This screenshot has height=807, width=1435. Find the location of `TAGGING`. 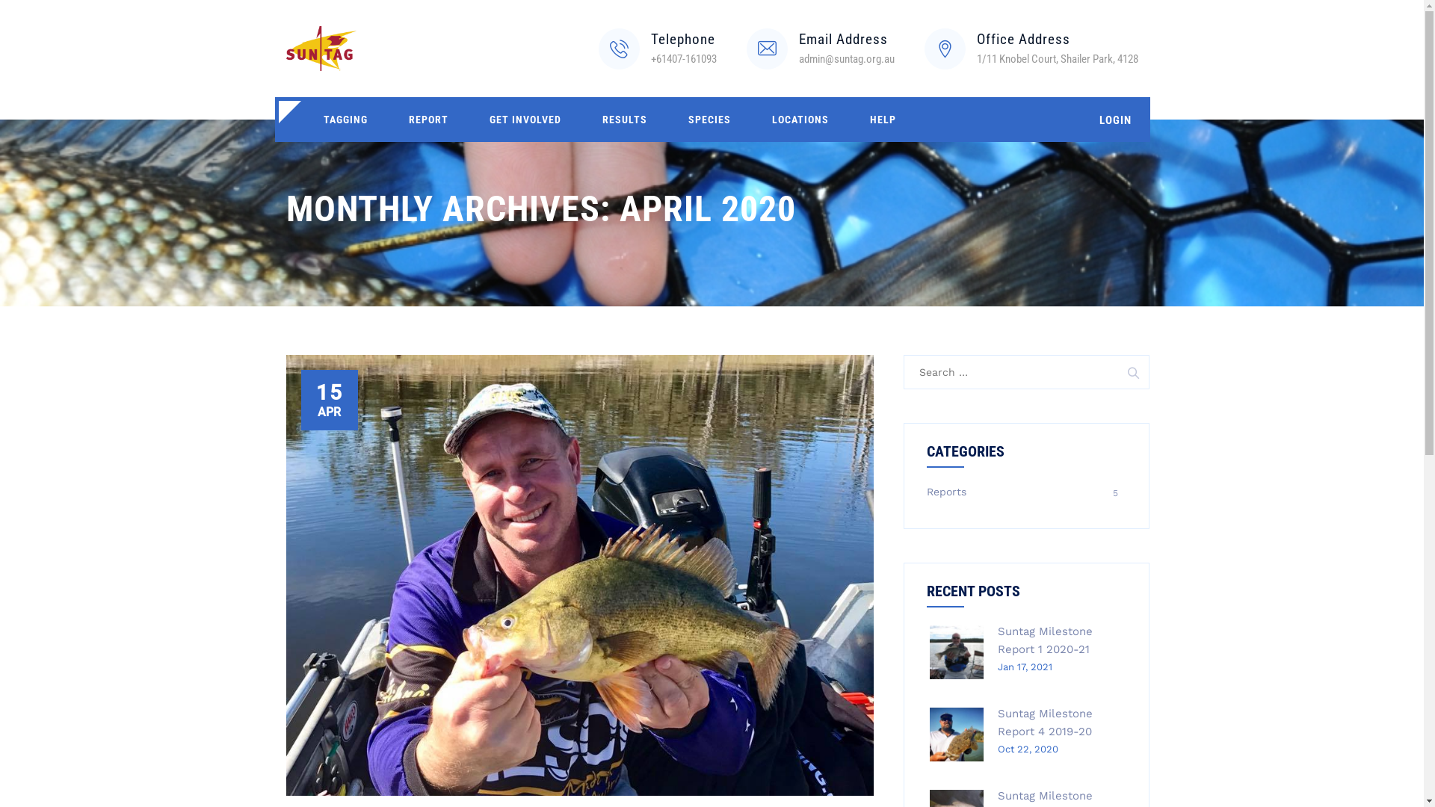

TAGGING is located at coordinates (345, 120).